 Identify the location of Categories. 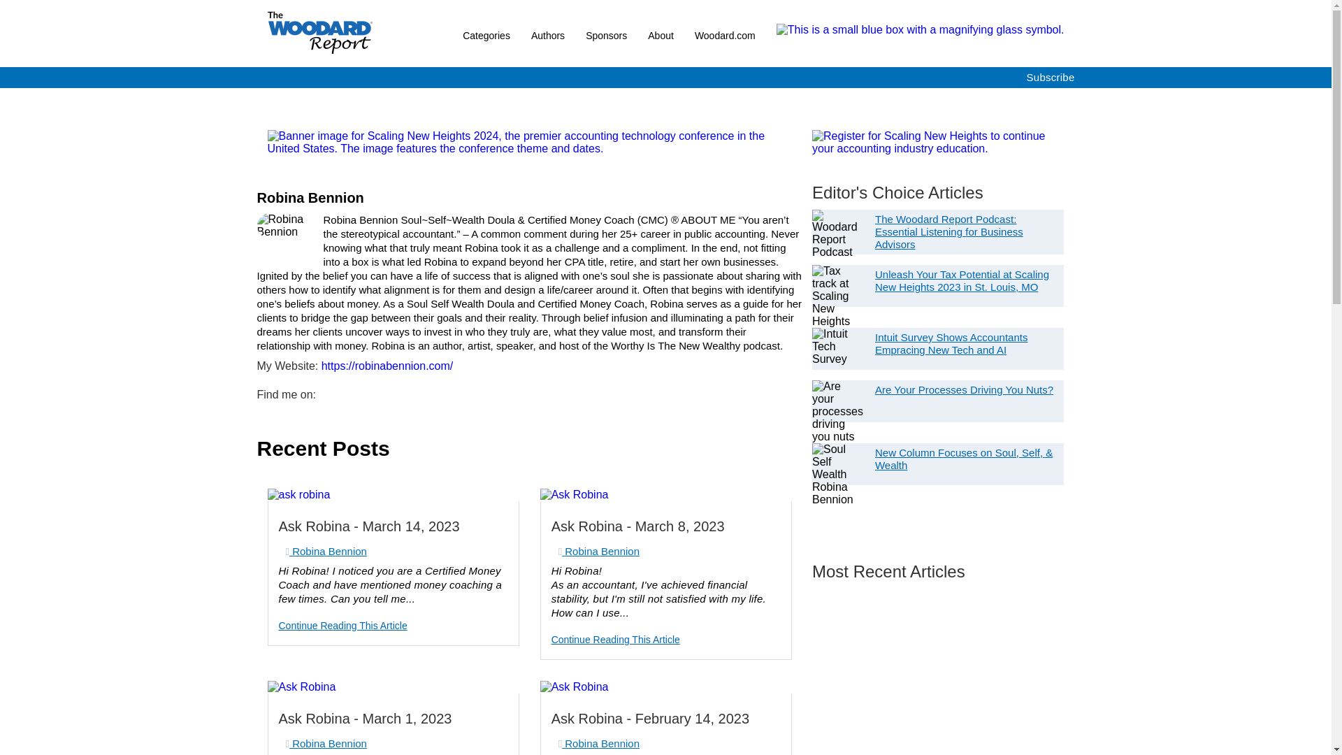
(491, 36).